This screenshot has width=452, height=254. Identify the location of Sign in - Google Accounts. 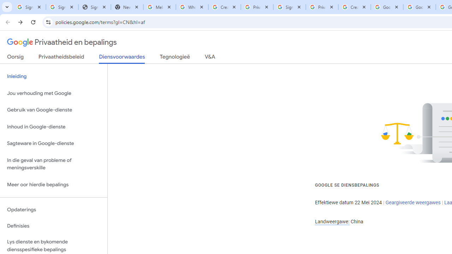
(290, 7).